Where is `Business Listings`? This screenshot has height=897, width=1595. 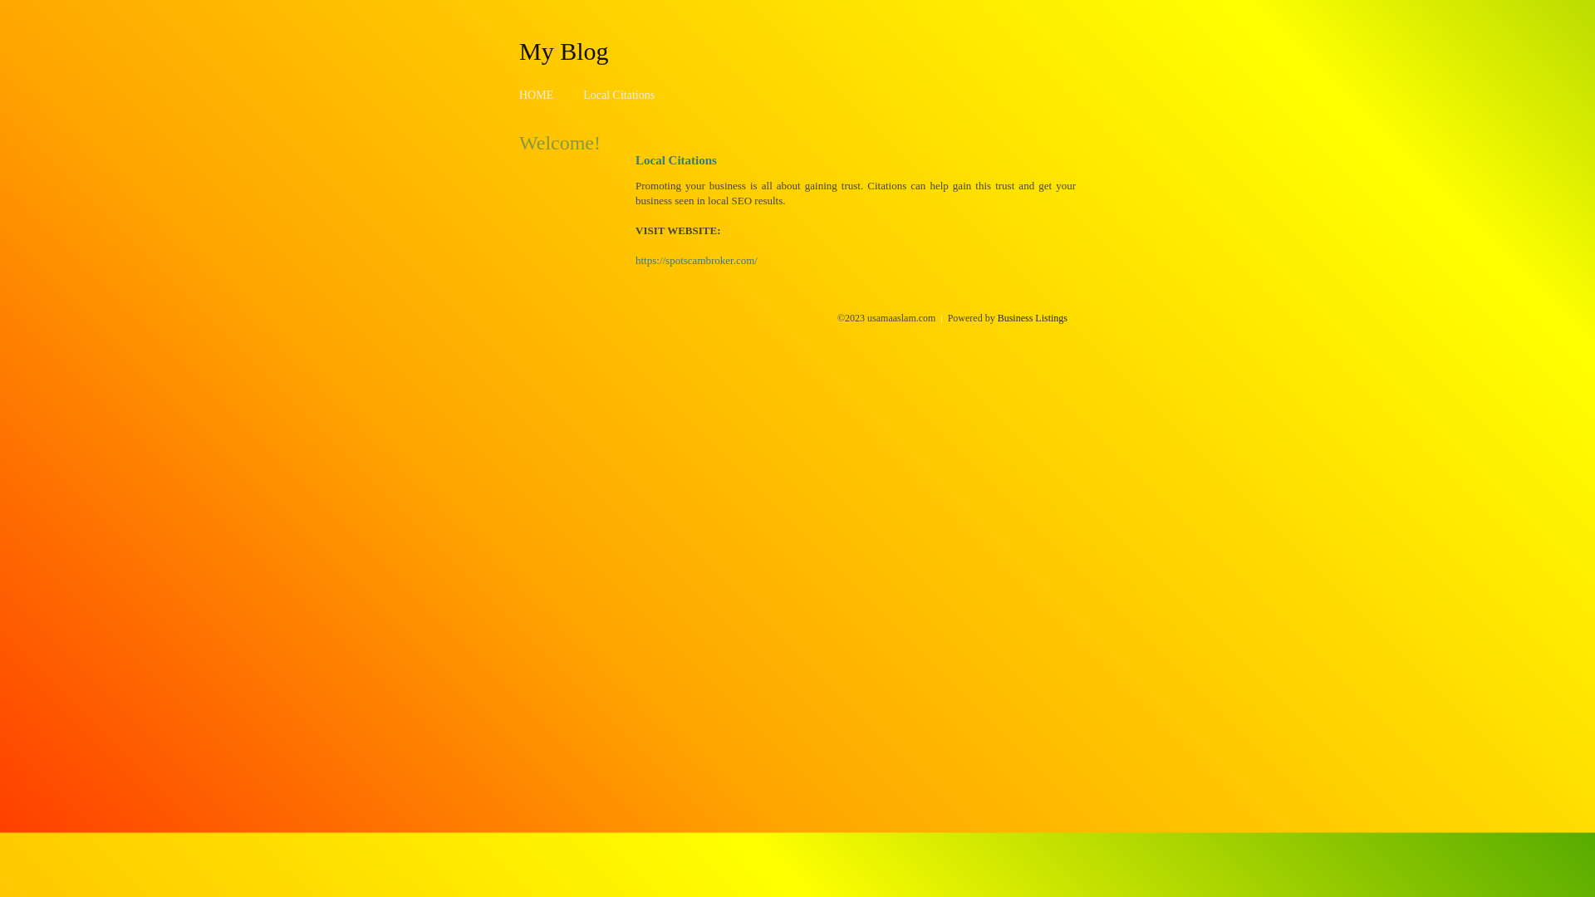 Business Listings is located at coordinates (1033, 318).